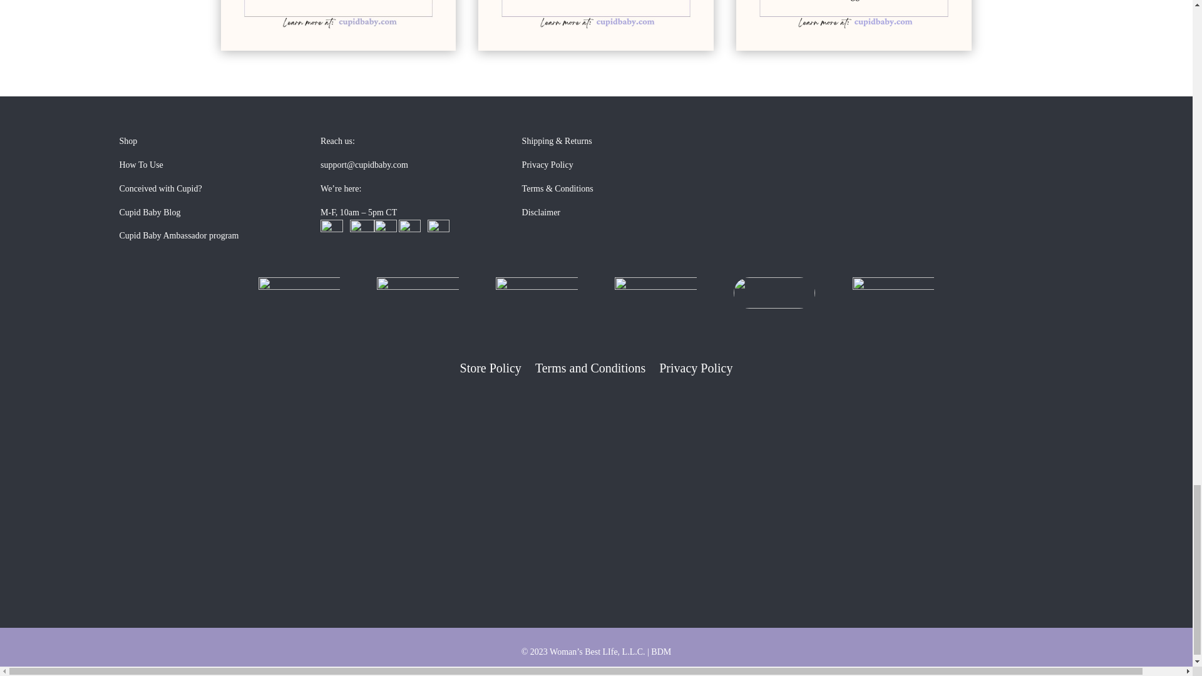  Describe the element at coordinates (298, 292) in the screenshot. I see `CupidBaby-Free-Shipping` at that location.